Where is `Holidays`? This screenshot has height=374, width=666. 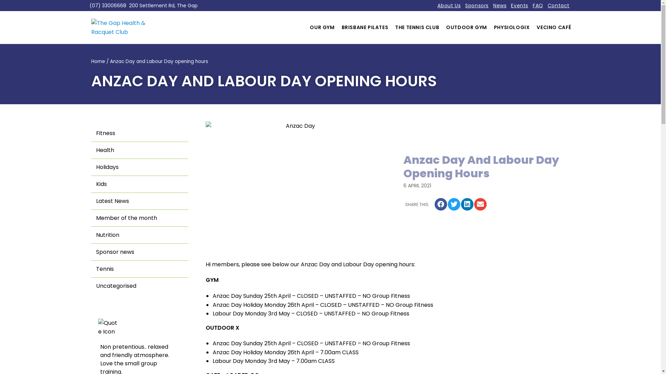 Holidays is located at coordinates (140, 168).